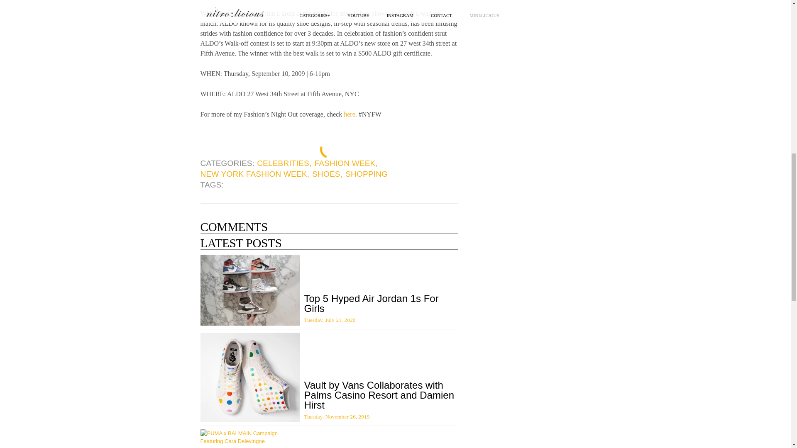 This screenshot has width=797, height=448. Describe the element at coordinates (371, 304) in the screenshot. I see `Top 5 Hyped Air Jordan 1s For Girls` at that location.